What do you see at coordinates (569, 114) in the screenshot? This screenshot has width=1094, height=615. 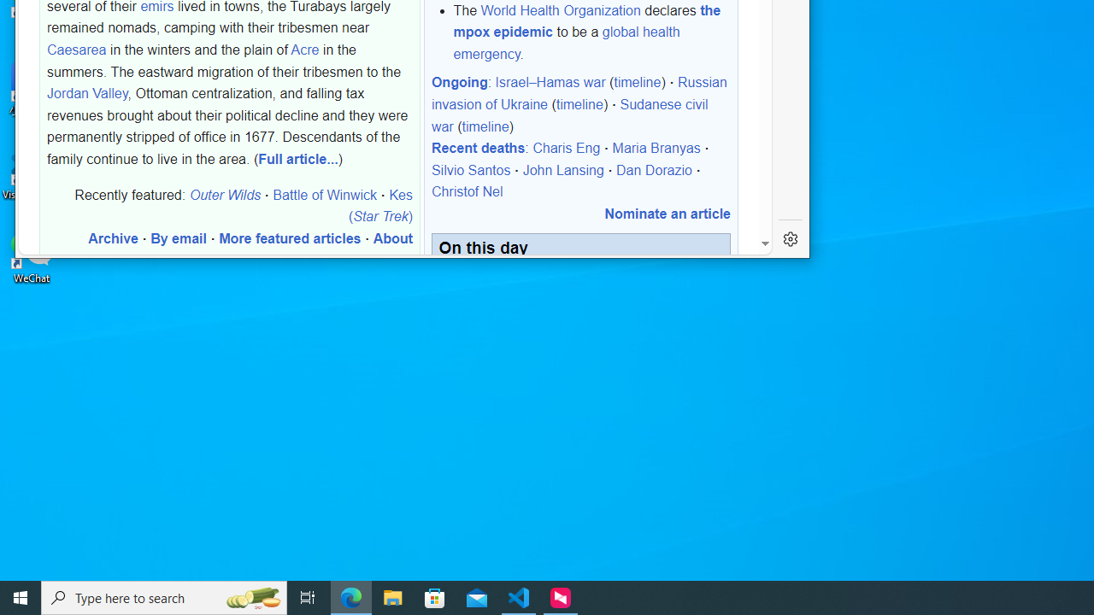 I see `Sudanese civil war` at bounding box center [569, 114].